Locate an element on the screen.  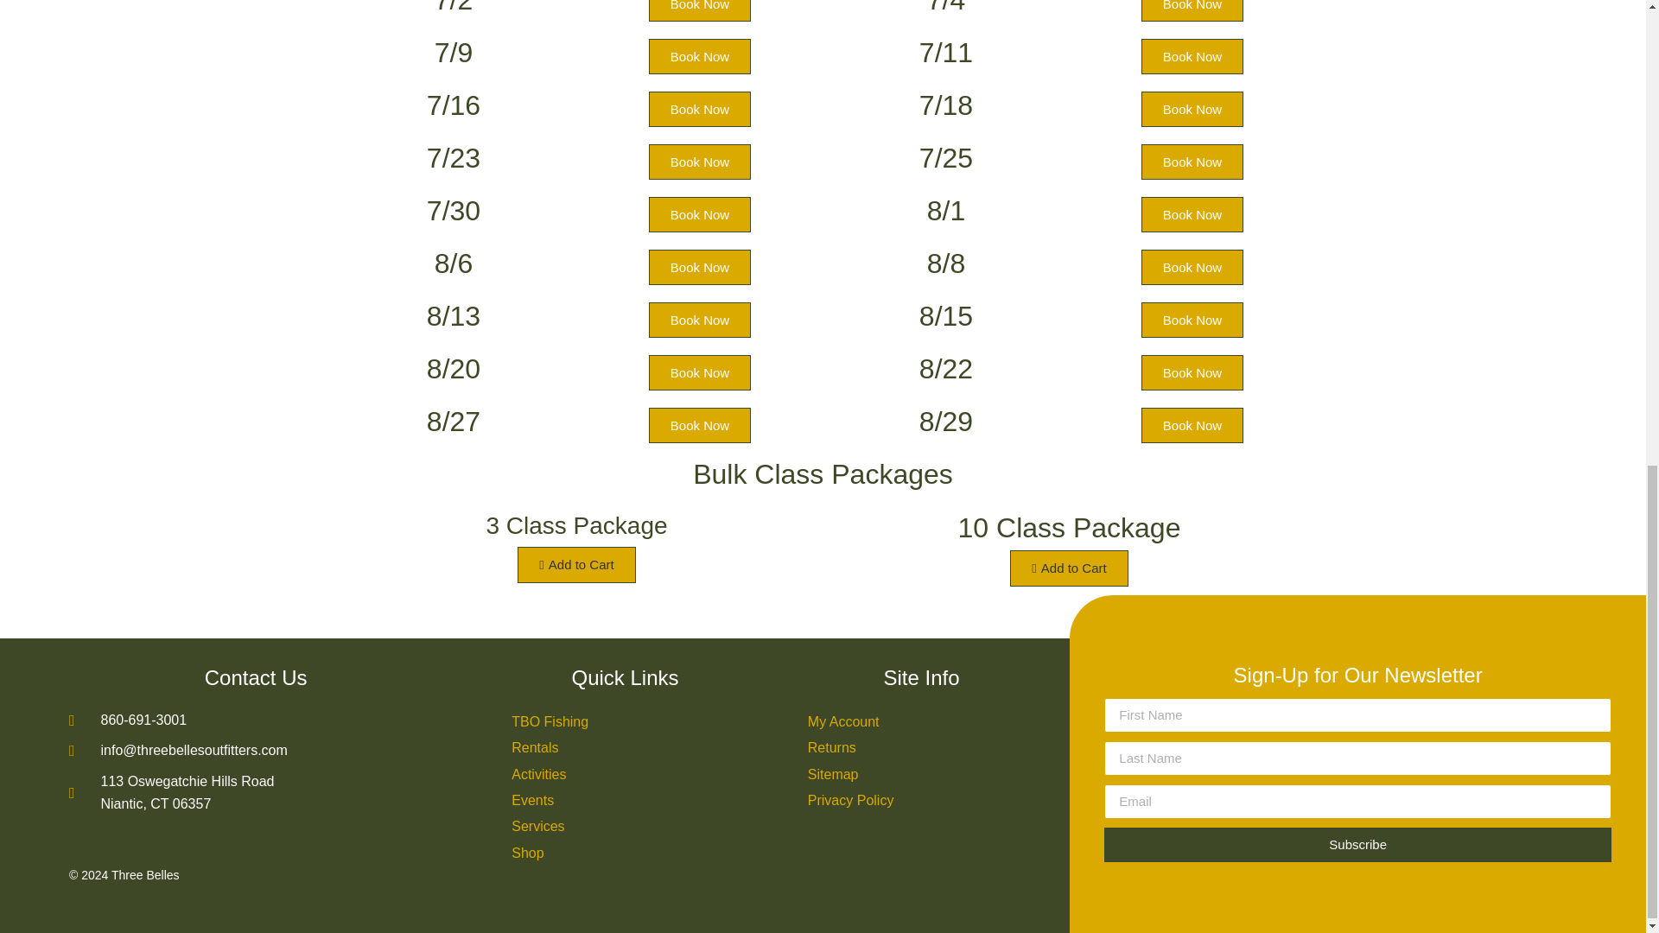
Book Now is located at coordinates (1192, 214).